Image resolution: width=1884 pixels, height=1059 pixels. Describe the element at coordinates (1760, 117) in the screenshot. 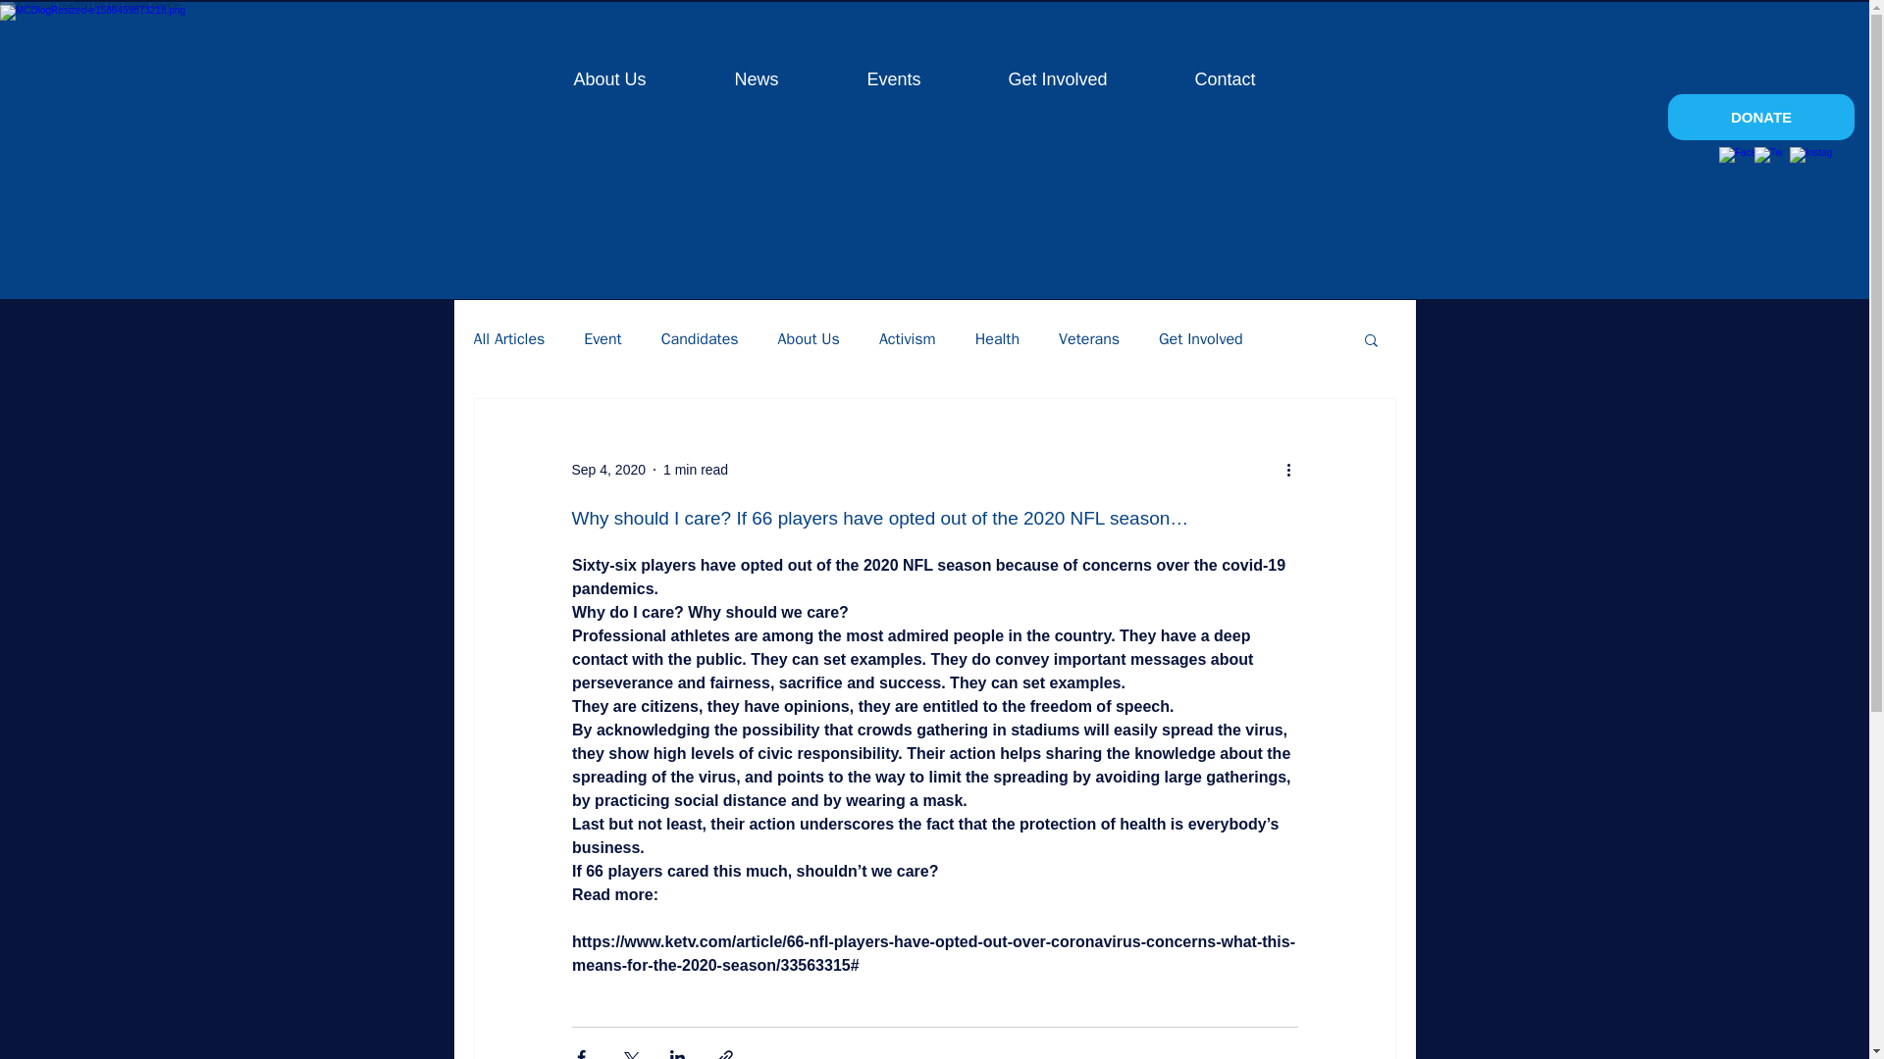

I see `DONATE` at that location.